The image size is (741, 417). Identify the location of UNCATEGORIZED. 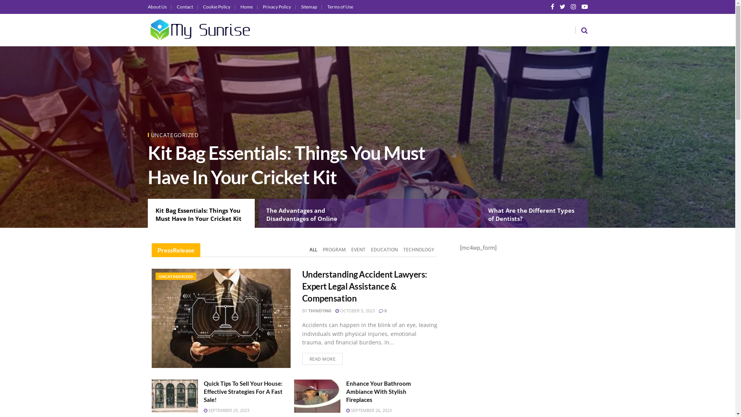
(174, 135).